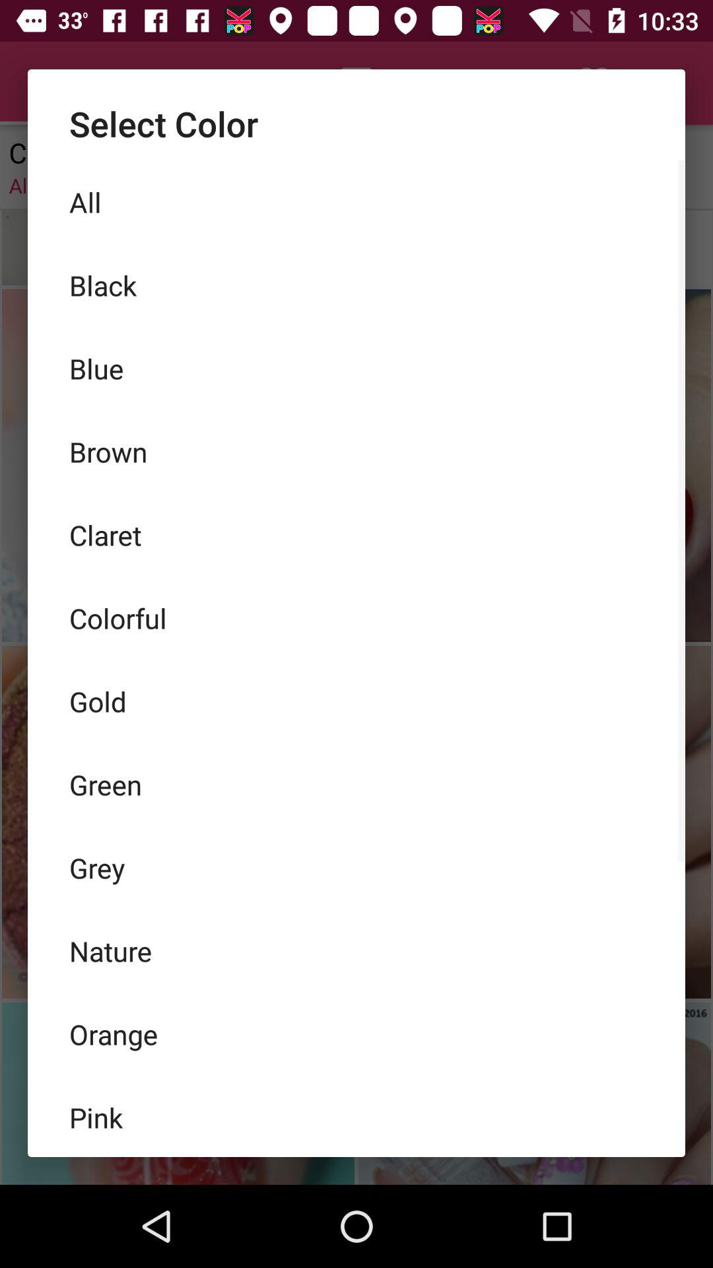 The height and width of the screenshot is (1268, 713). Describe the element at coordinates (356, 535) in the screenshot. I see `jump until the claret` at that location.